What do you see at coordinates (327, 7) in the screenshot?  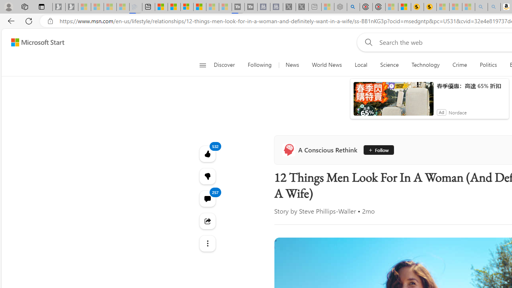 I see `Wildlife - MSN - Sleeping` at bounding box center [327, 7].